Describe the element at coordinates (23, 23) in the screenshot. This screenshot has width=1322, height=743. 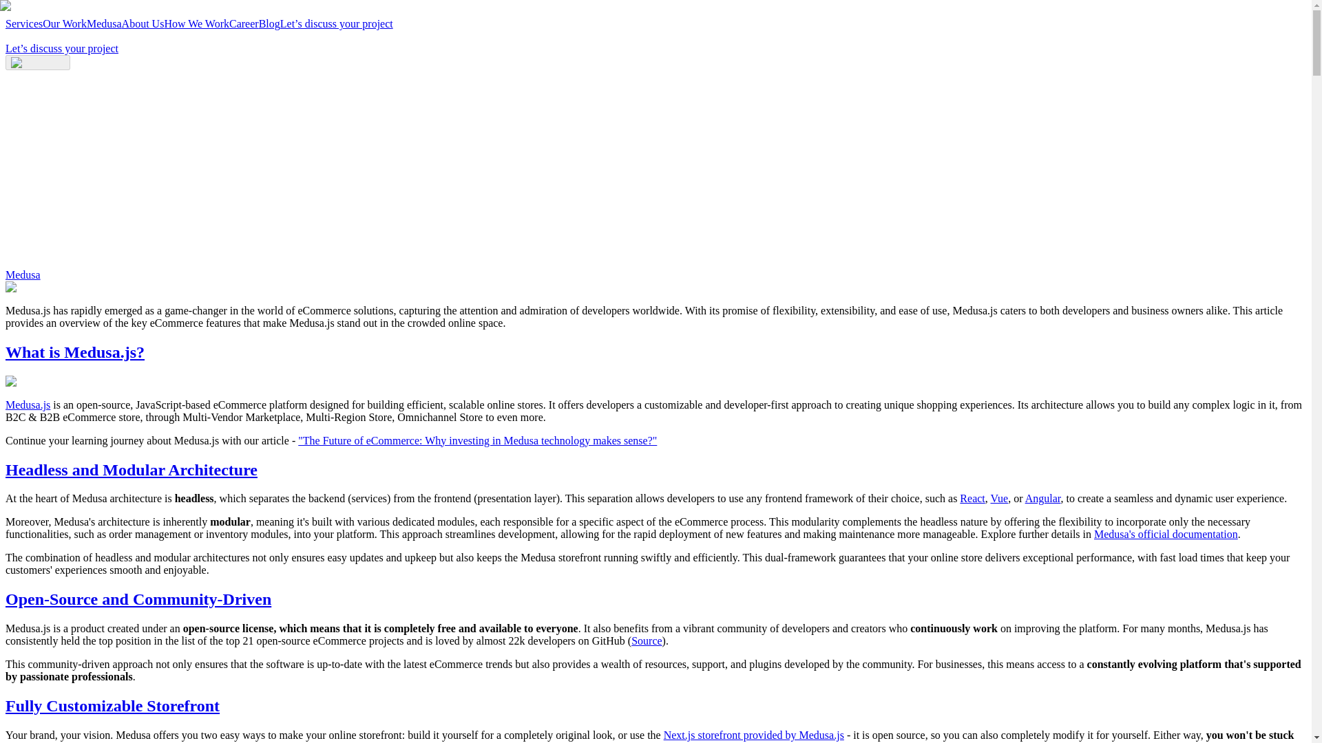
I see `Services` at that location.